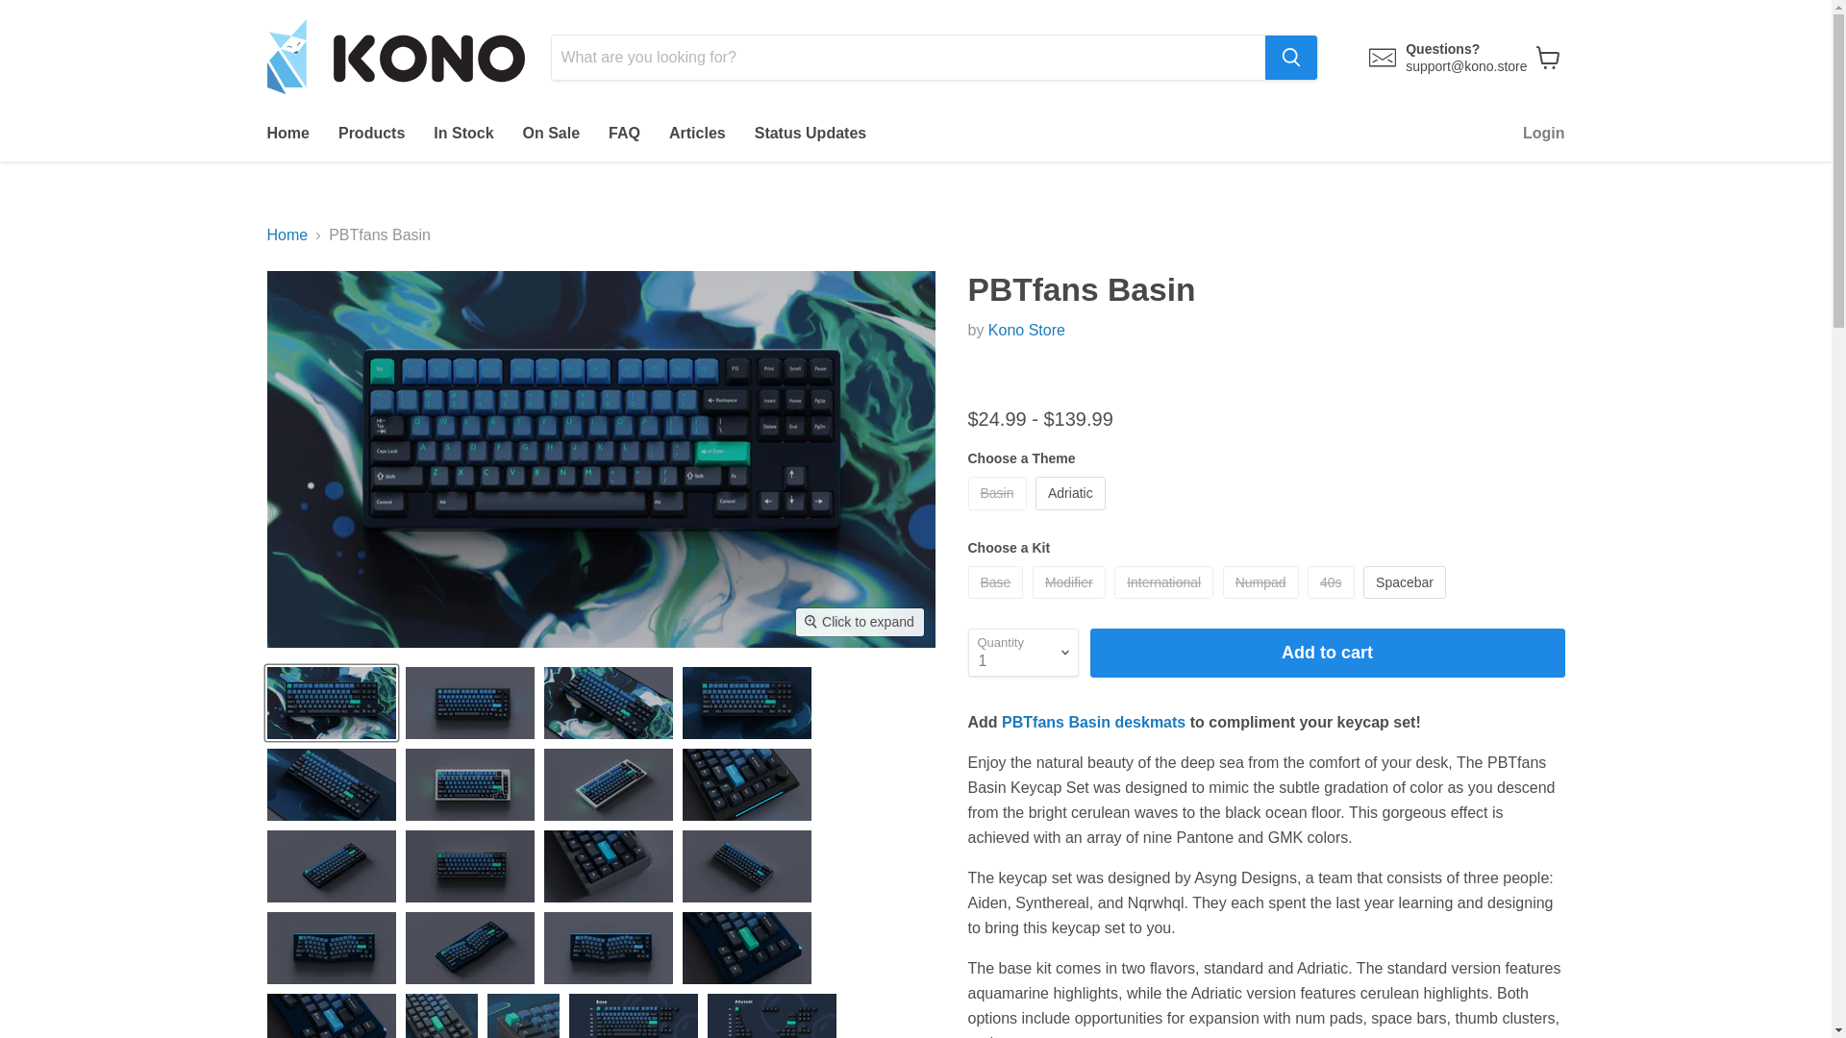 Image resolution: width=1846 pixels, height=1038 pixels. I want to click on Home, so click(287, 133).